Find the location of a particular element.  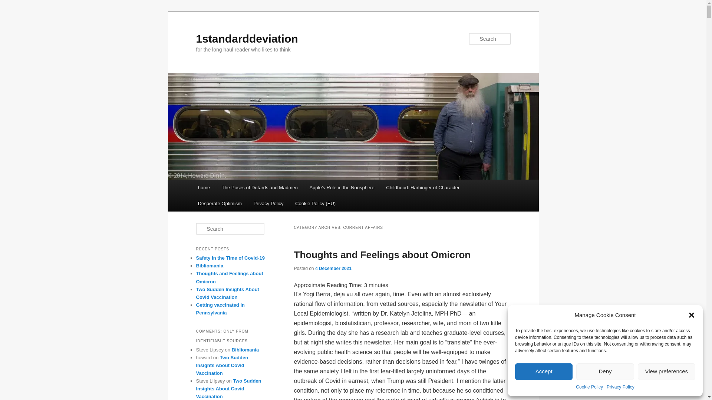

Search is located at coordinates (12, 4).